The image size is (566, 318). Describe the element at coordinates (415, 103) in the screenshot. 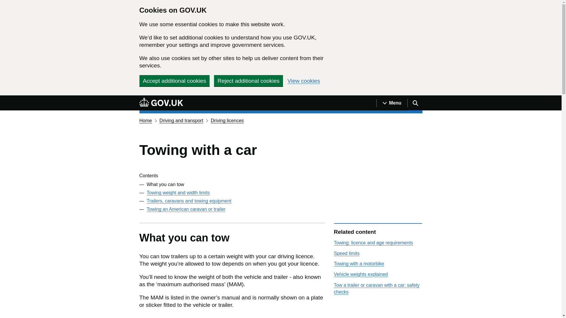

I see `Search GOV.UK` at that location.